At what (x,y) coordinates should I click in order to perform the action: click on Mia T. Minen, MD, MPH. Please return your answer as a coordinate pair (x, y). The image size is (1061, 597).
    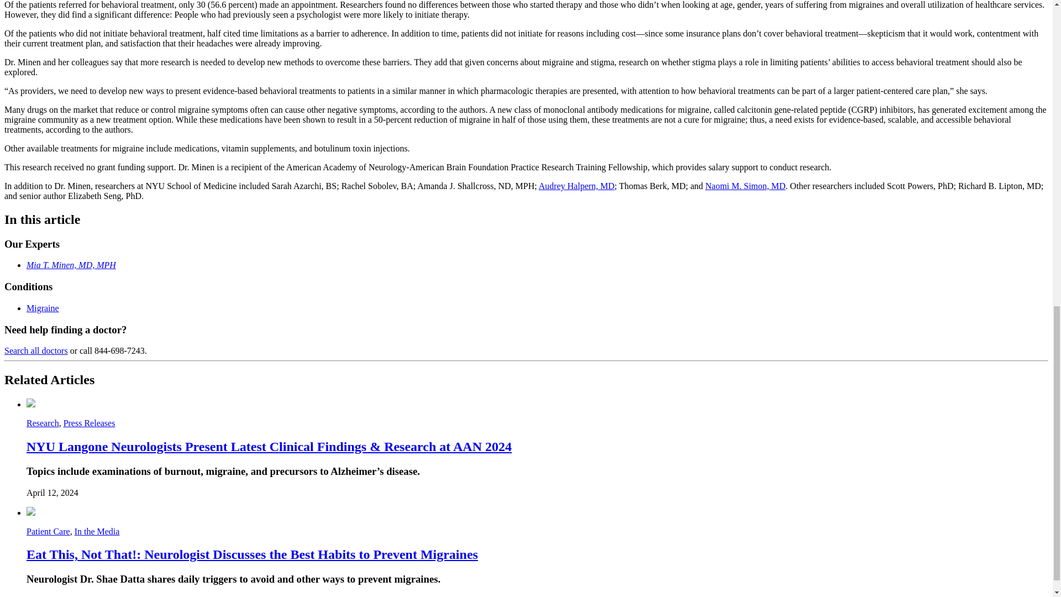
    Looking at the image, I should click on (71, 265).